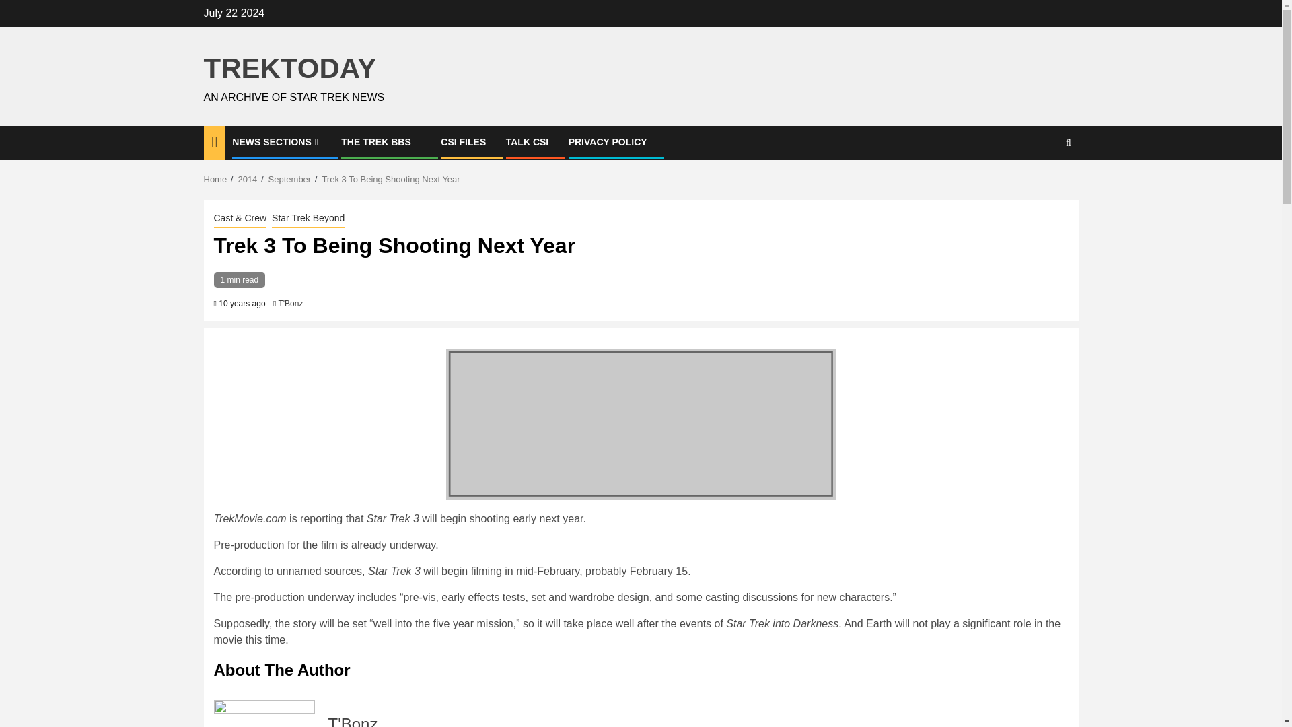 This screenshot has width=1292, height=727. I want to click on T'Bonz, so click(353, 720).